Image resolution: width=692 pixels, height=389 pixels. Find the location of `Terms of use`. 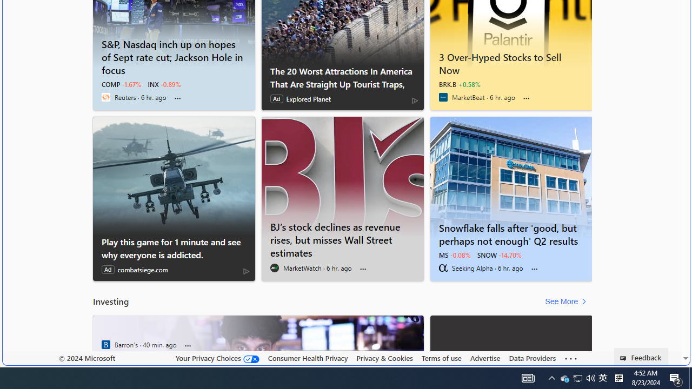

Terms of use is located at coordinates (441, 358).